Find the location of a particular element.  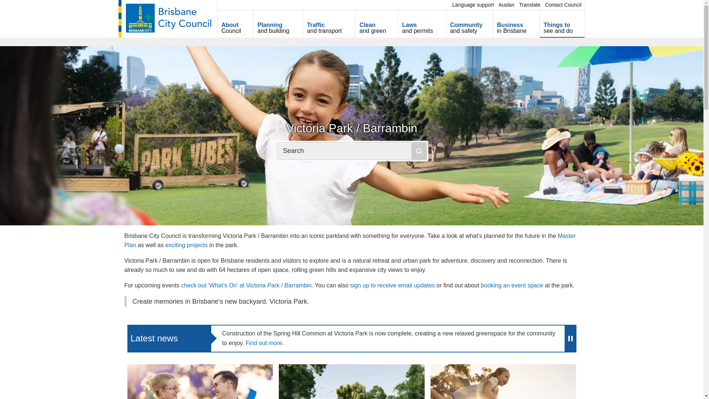

Auslan is located at coordinates (506, 4).